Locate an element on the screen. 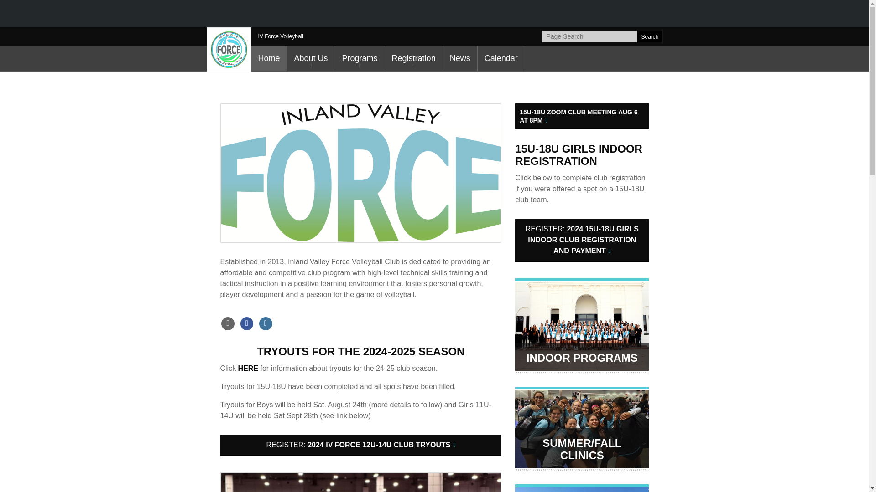 This screenshot has width=876, height=492. click to go to 'News' is located at coordinates (460, 58).